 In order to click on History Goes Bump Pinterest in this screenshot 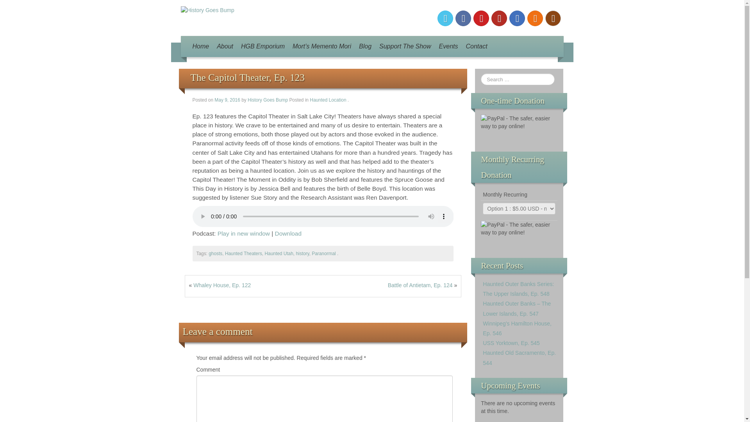, I will do `click(481, 18)`.